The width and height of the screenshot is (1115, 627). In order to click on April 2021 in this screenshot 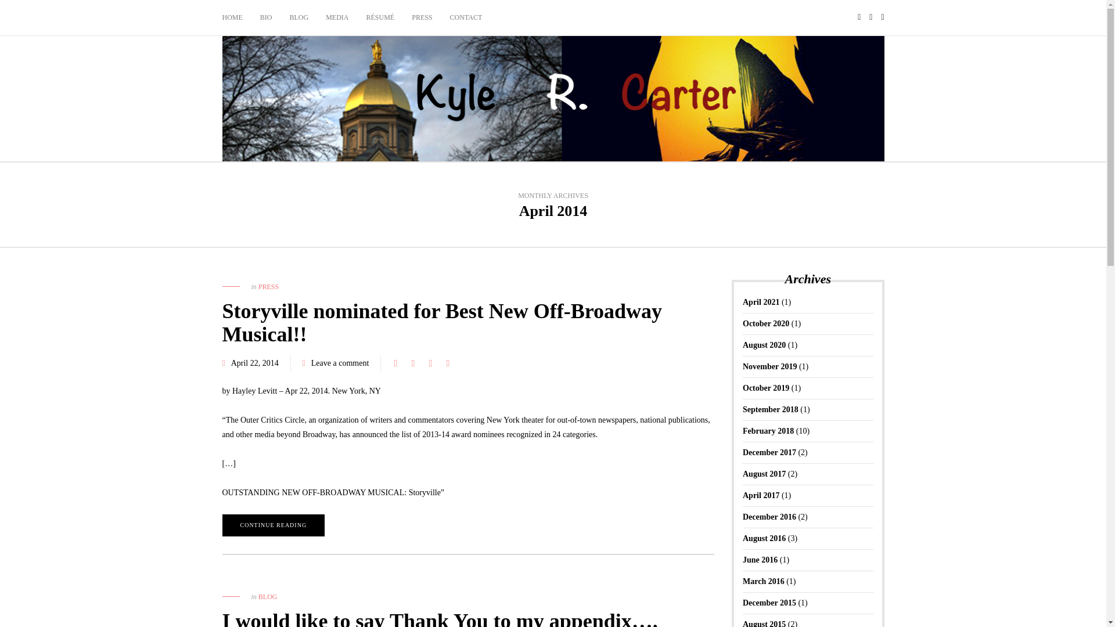, I will do `click(761, 302)`.